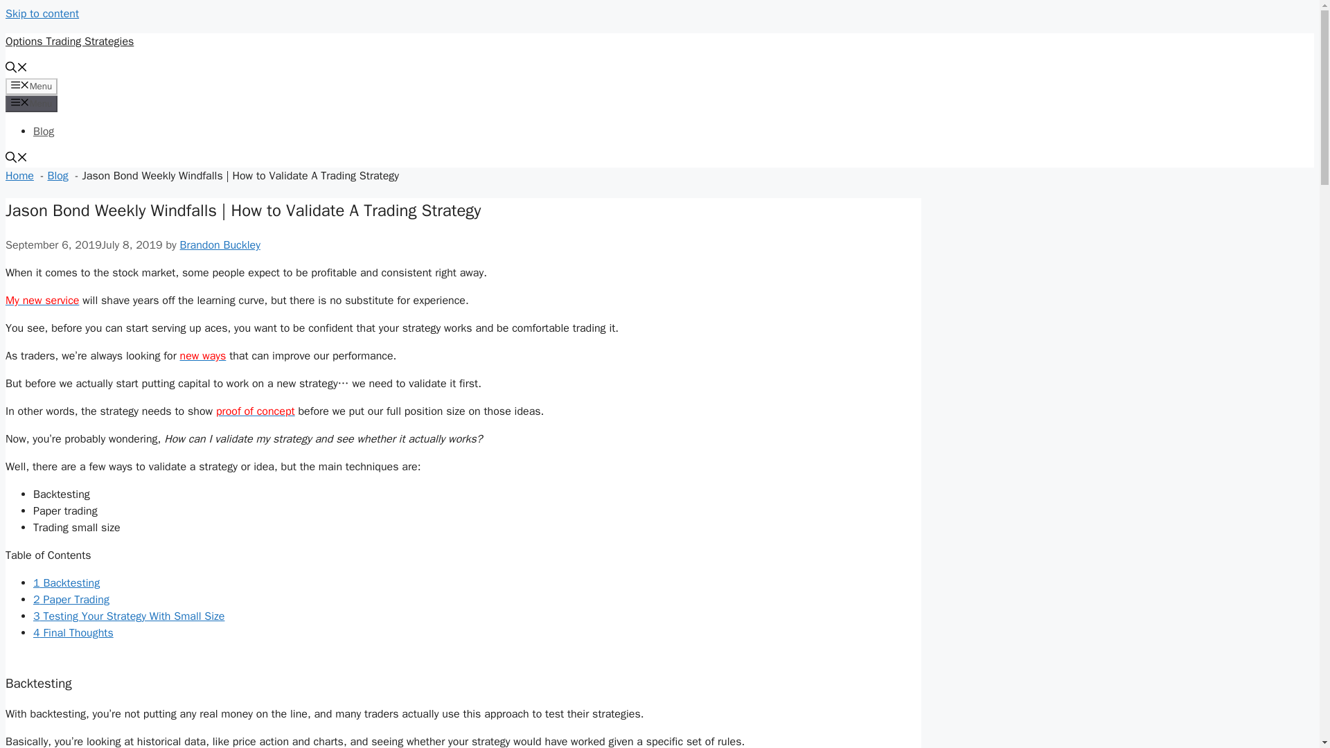 The image size is (1330, 748). I want to click on View all posts by Brandon Buckley, so click(220, 245).